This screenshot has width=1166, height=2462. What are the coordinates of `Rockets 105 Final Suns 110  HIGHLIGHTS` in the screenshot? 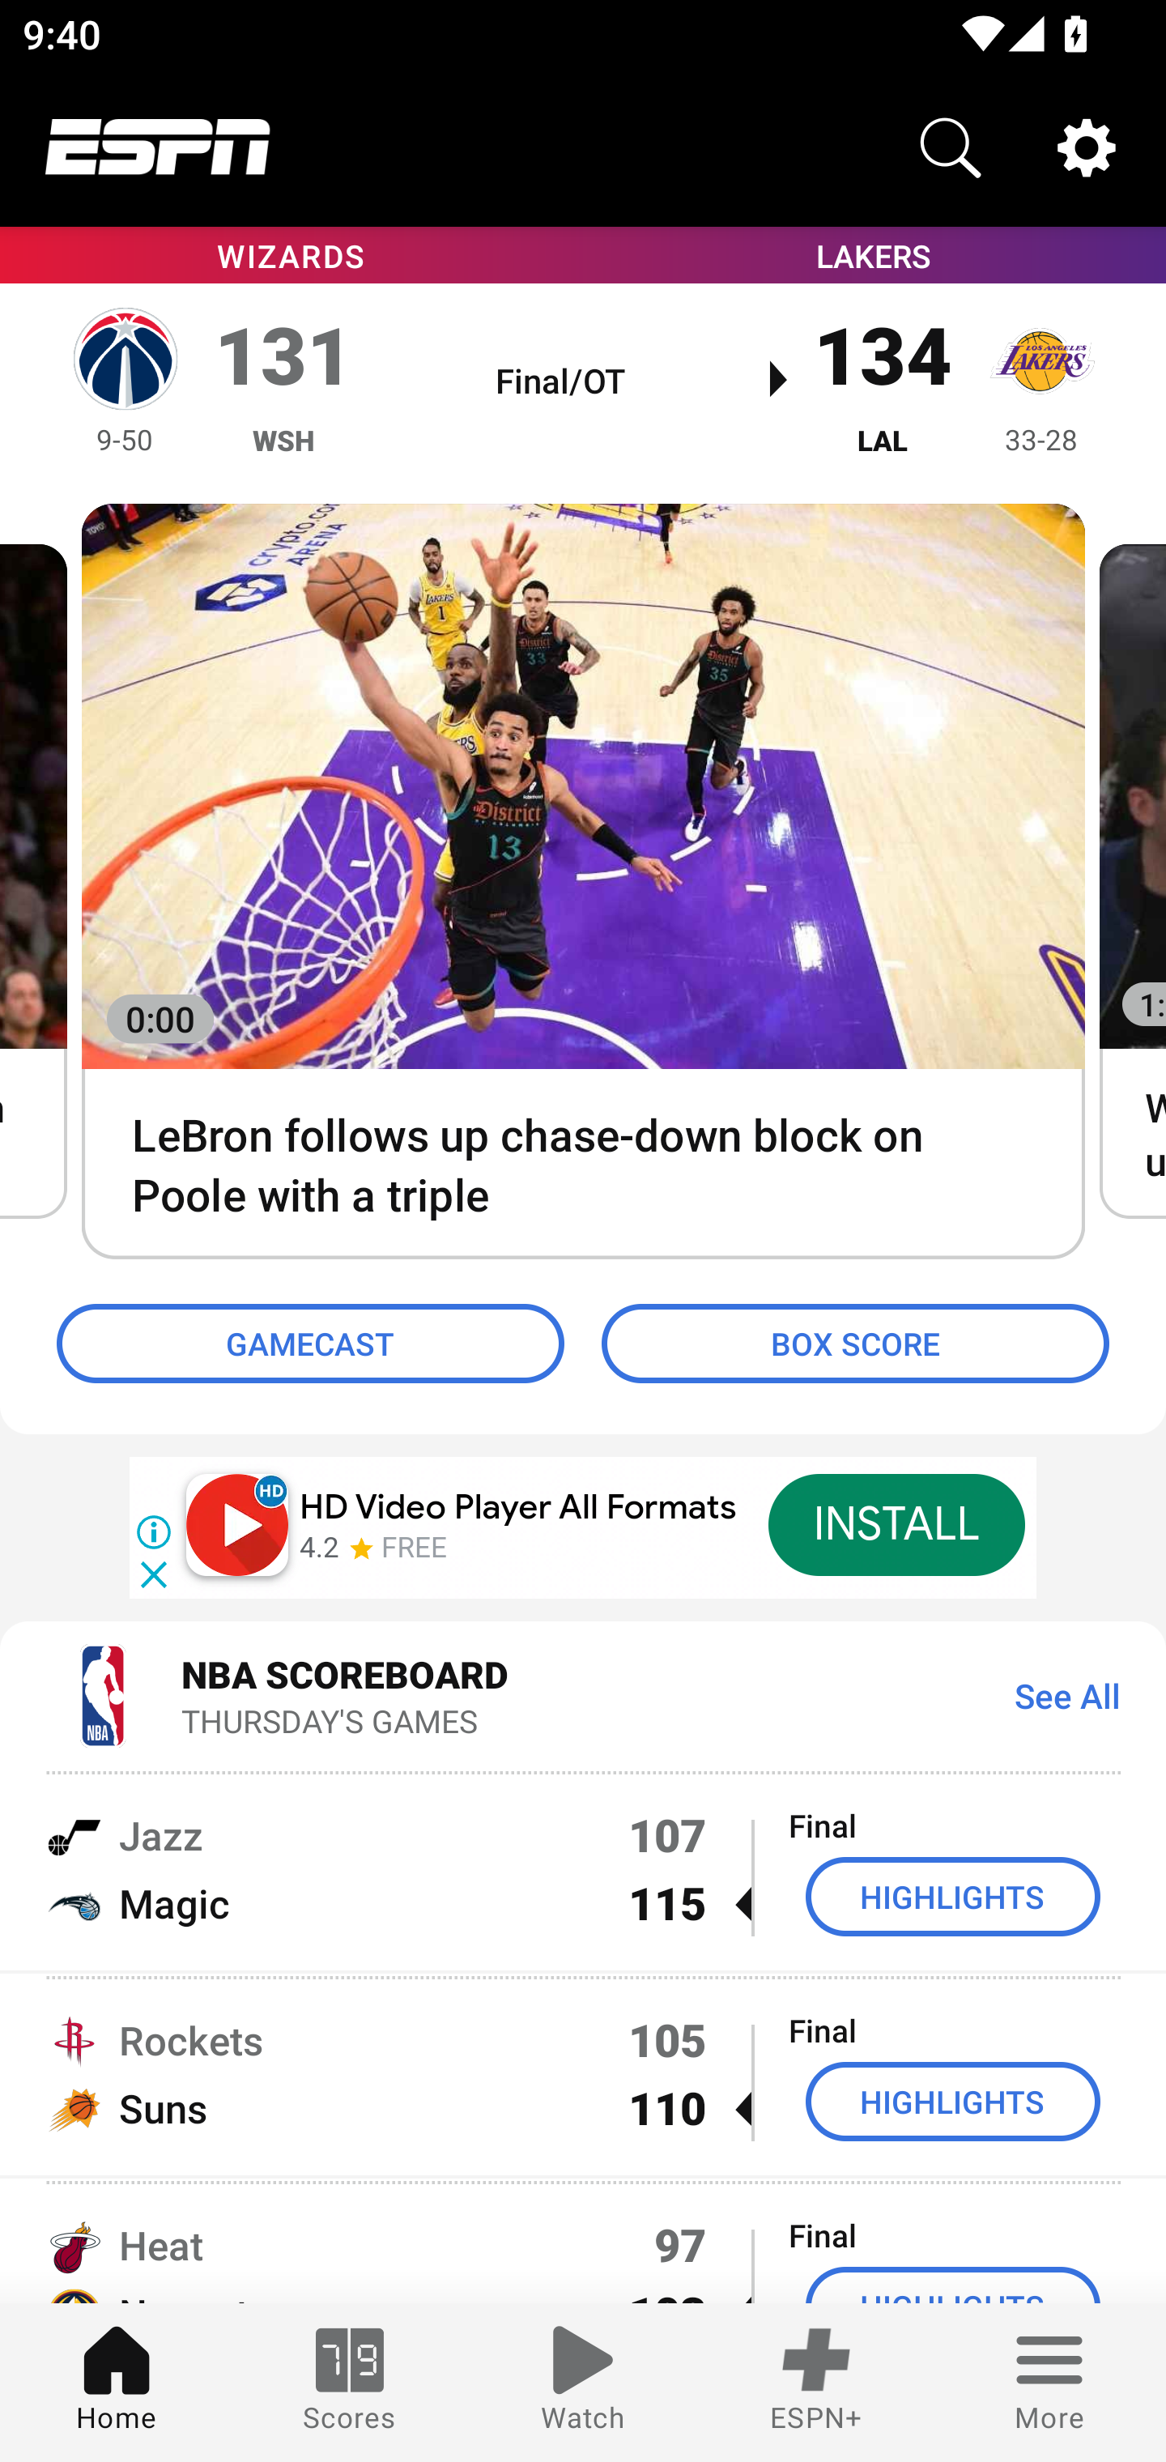 It's located at (583, 2075).